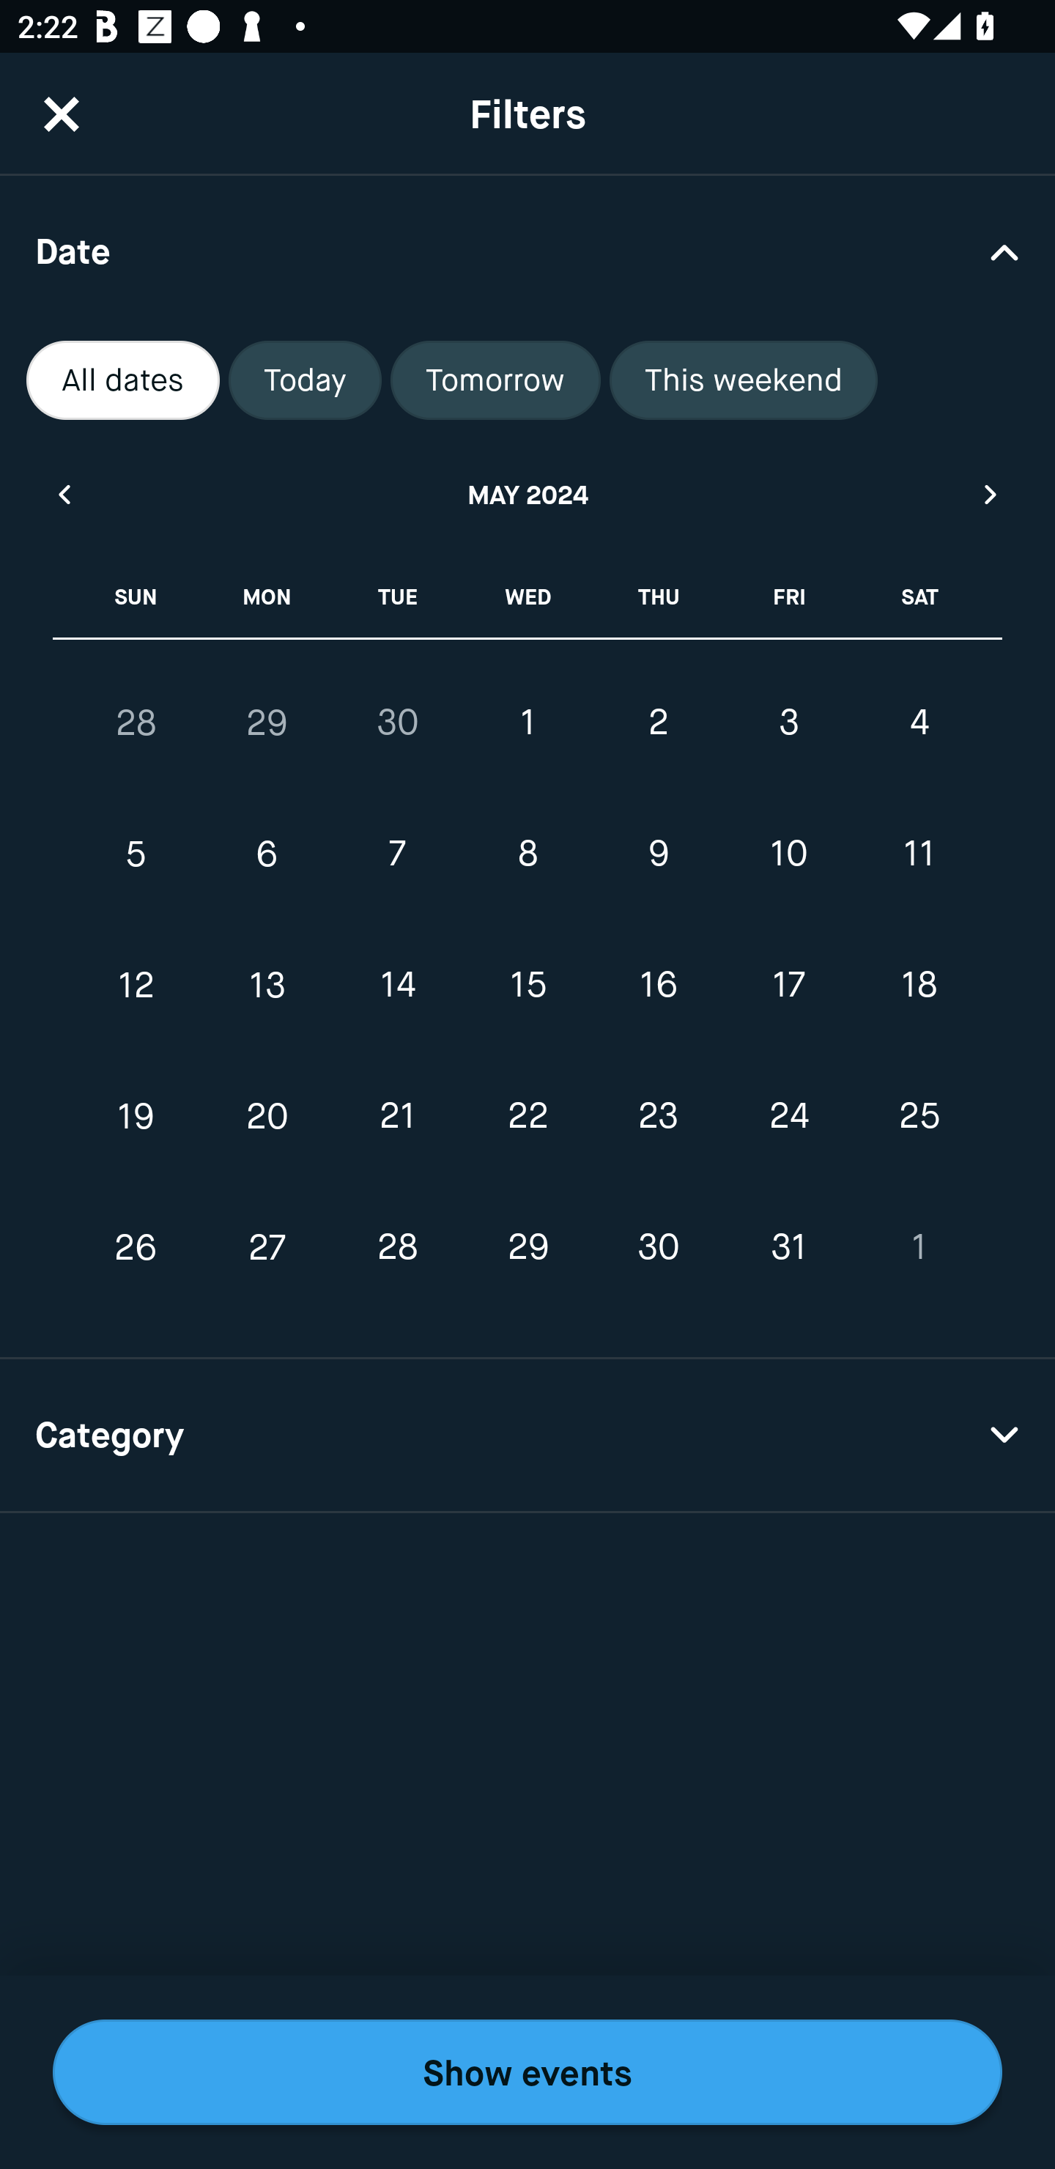  What do you see at coordinates (788, 1247) in the screenshot?
I see `31` at bounding box center [788, 1247].